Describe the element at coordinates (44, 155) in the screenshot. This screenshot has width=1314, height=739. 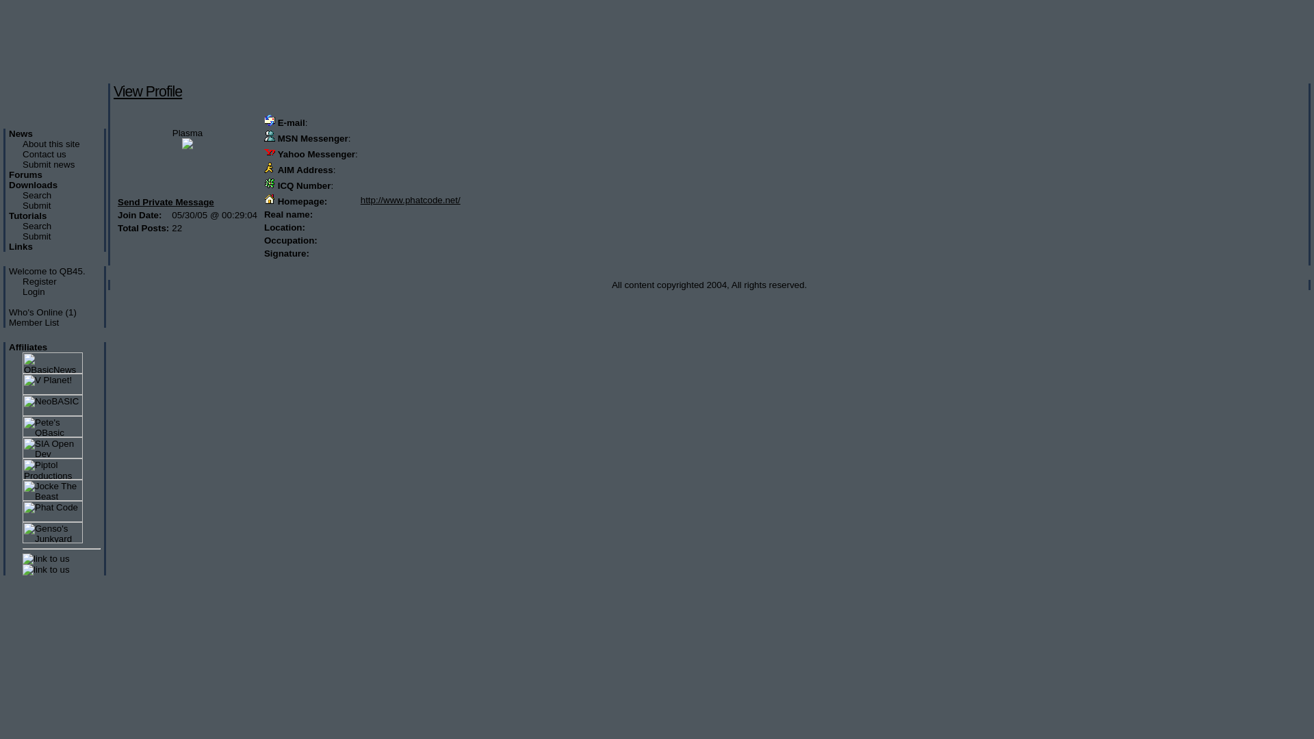
I see `Contact us` at that location.